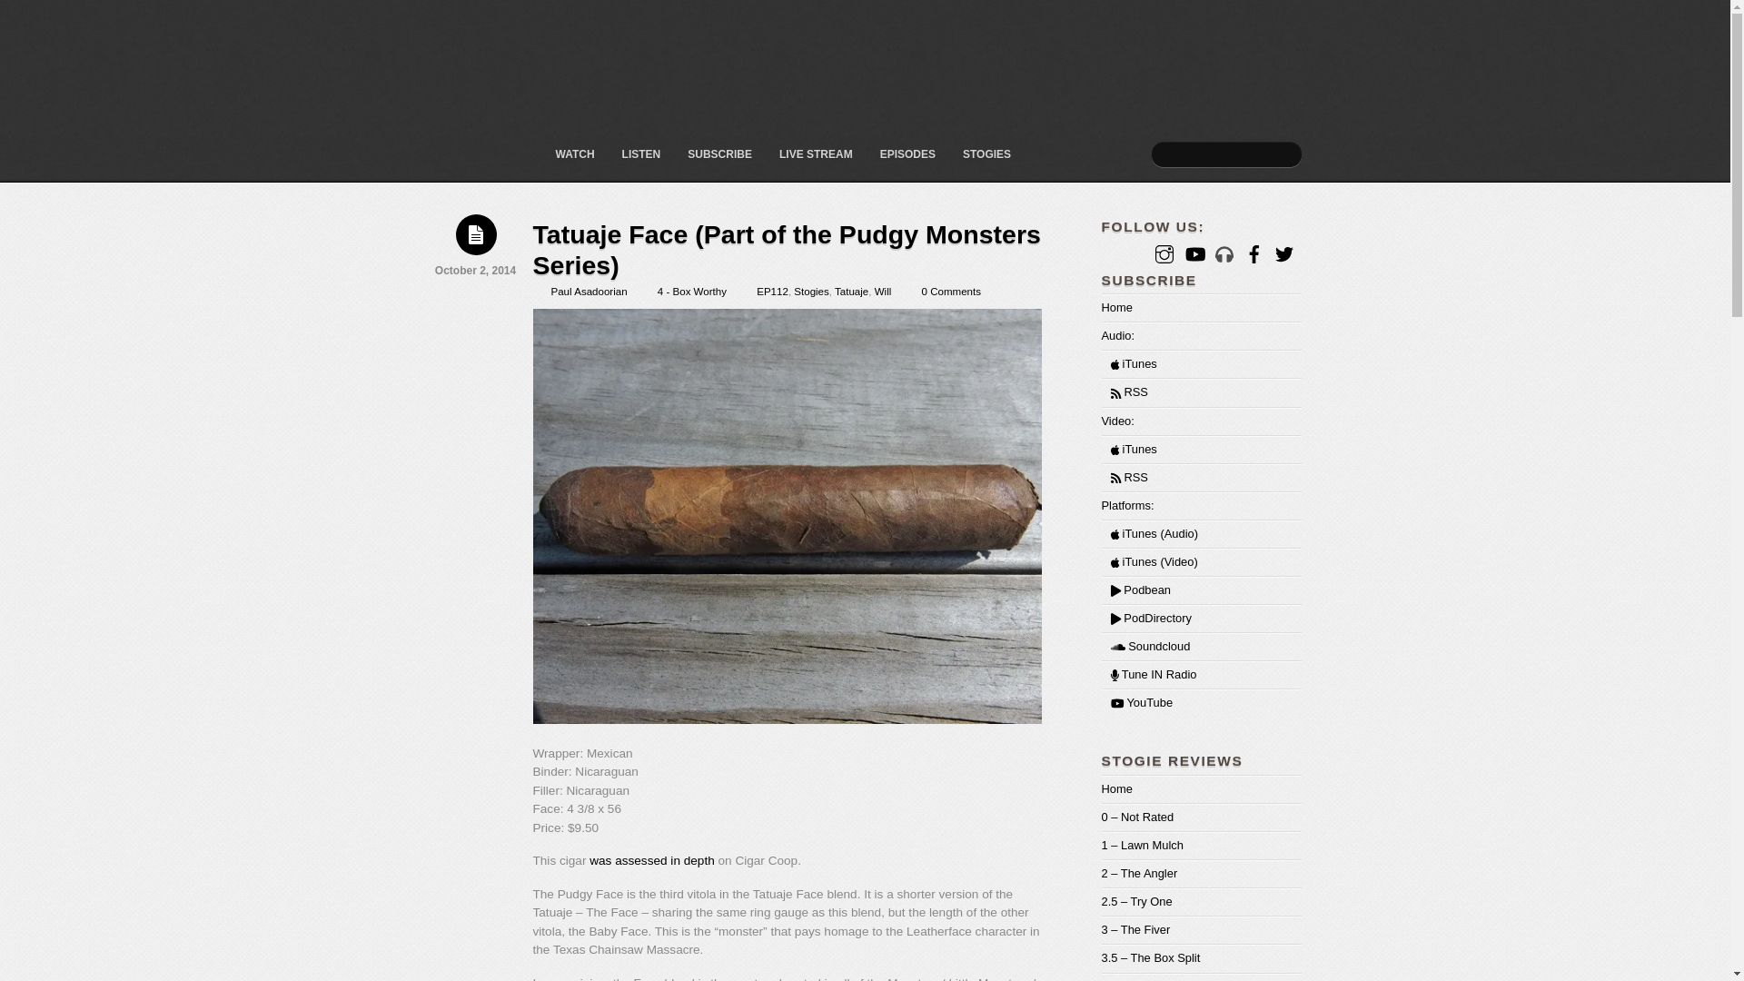 The height and width of the screenshot is (981, 1744). Describe the element at coordinates (652, 859) in the screenshot. I see `was assessed in depth` at that location.